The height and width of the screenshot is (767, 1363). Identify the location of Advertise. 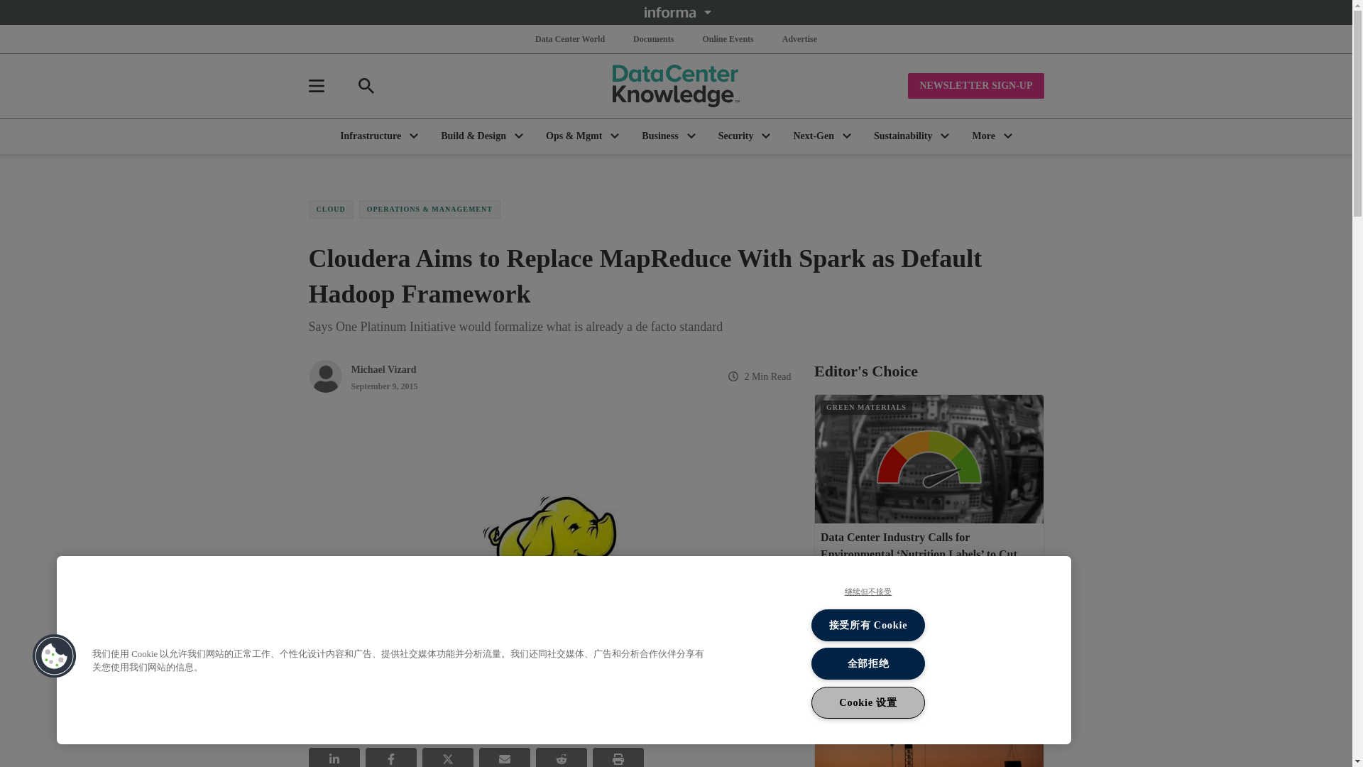
(799, 38).